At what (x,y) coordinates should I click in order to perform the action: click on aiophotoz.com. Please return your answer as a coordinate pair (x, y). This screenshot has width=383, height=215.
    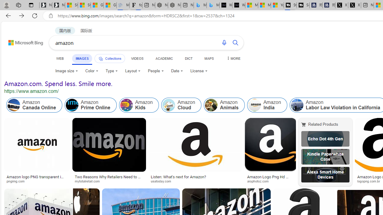
    Looking at the image, I should click on (260, 181).